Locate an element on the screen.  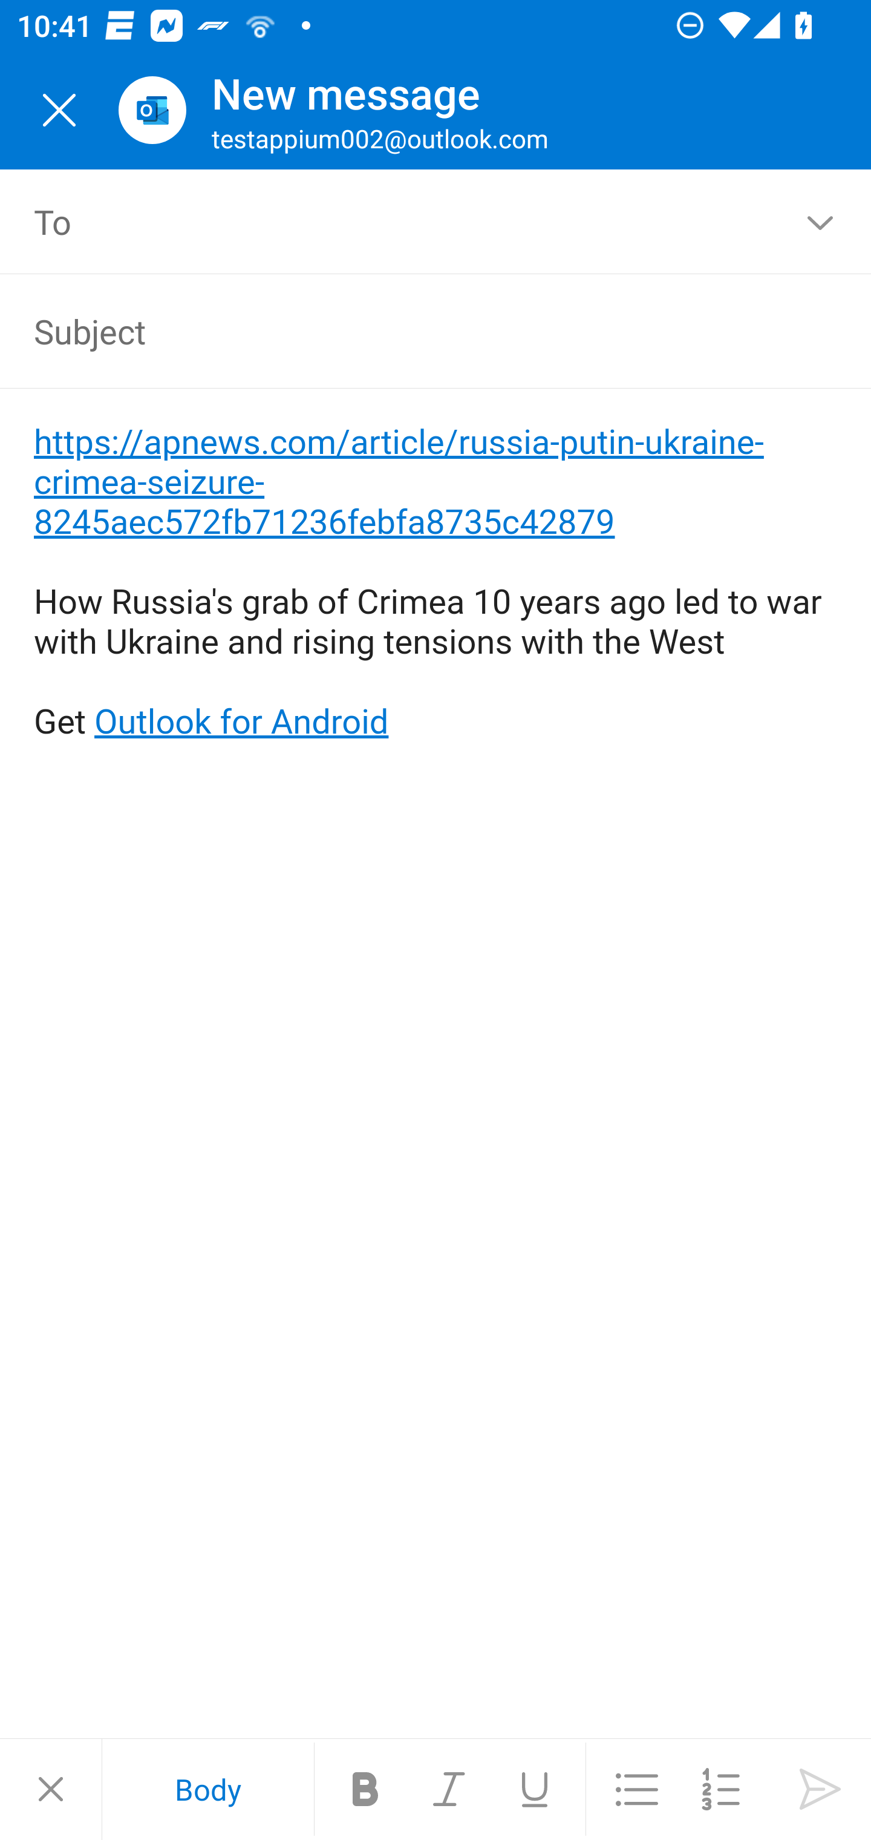
Close is located at coordinates (51, 1789).